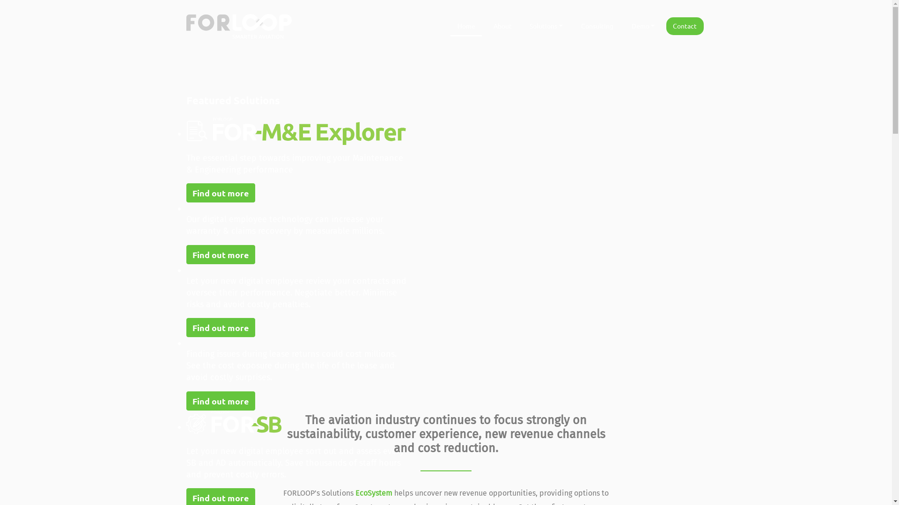 The height and width of the screenshot is (505, 899). What do you see at coordinates (221, 401) in the screenshot?
I see `Find out more` at bounding box center [221, 401].